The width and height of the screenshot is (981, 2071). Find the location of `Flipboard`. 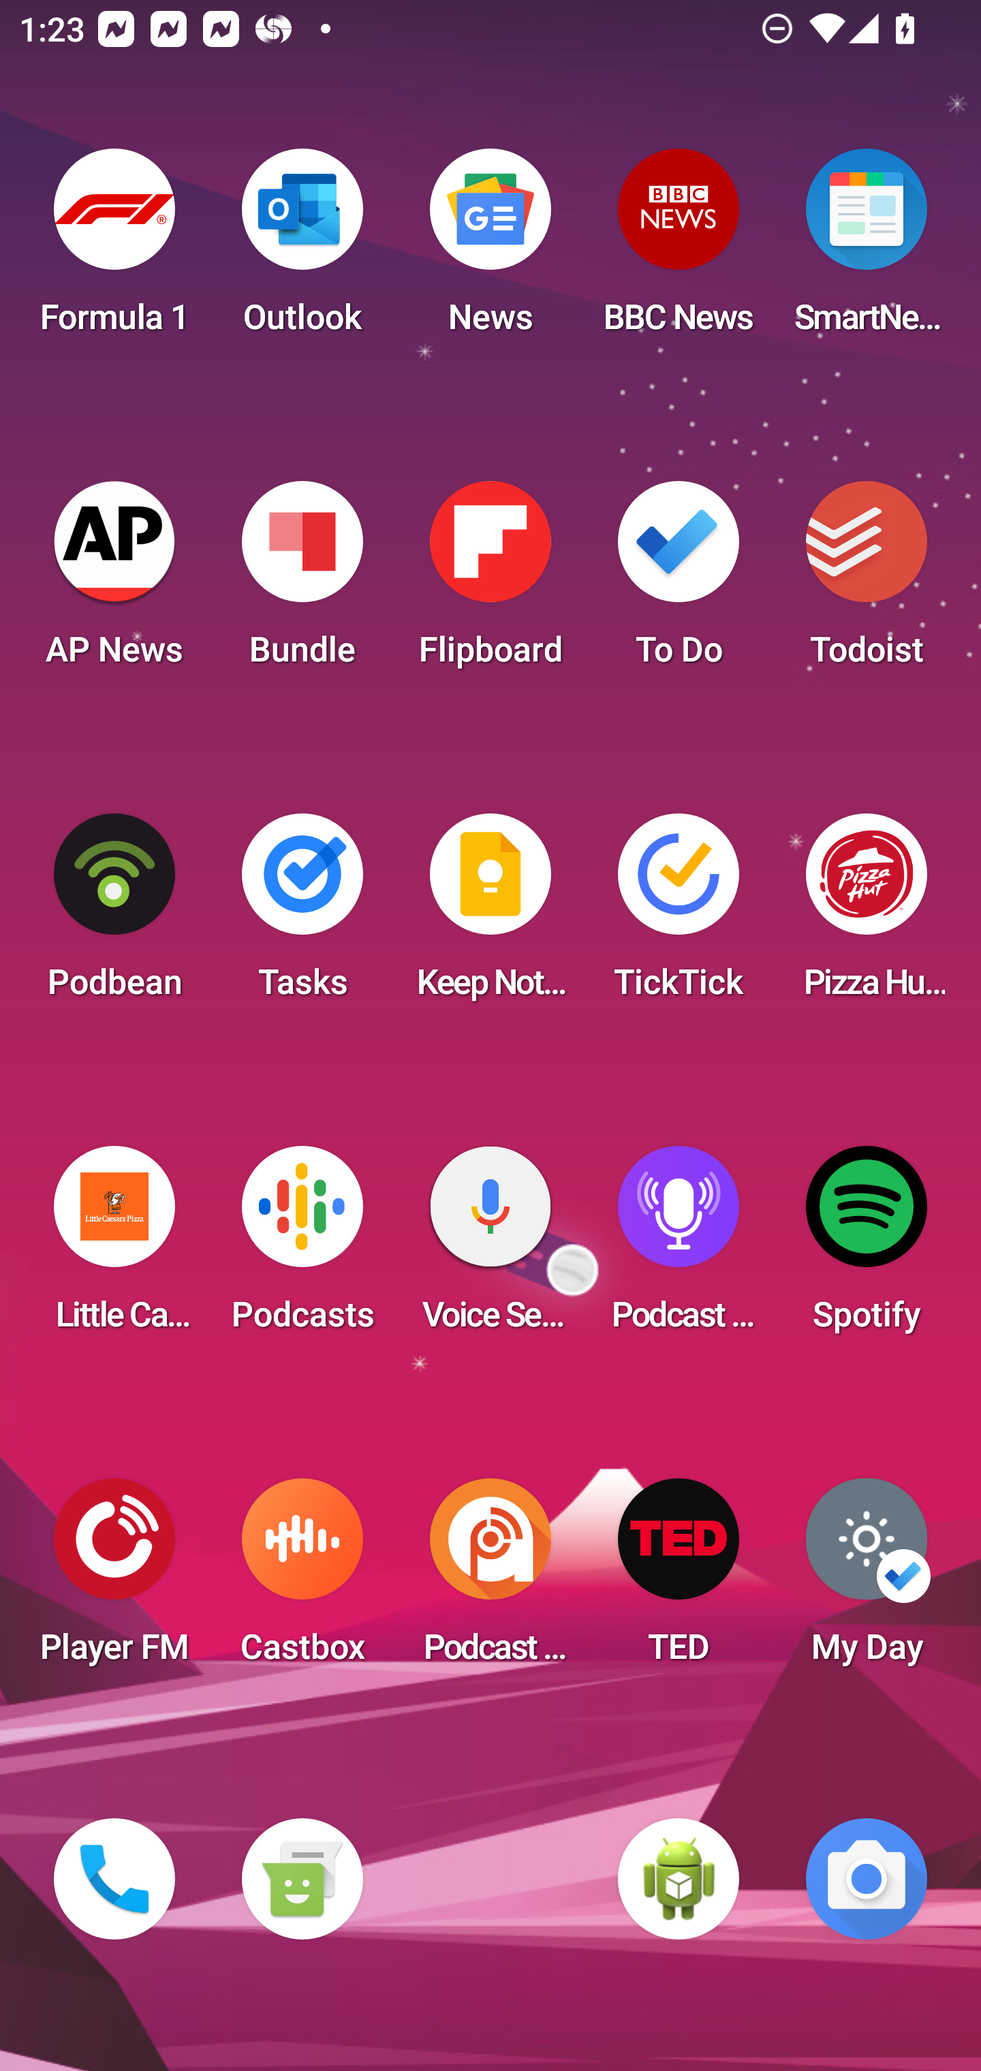

Flipboard is located at coordinates (490, 582).